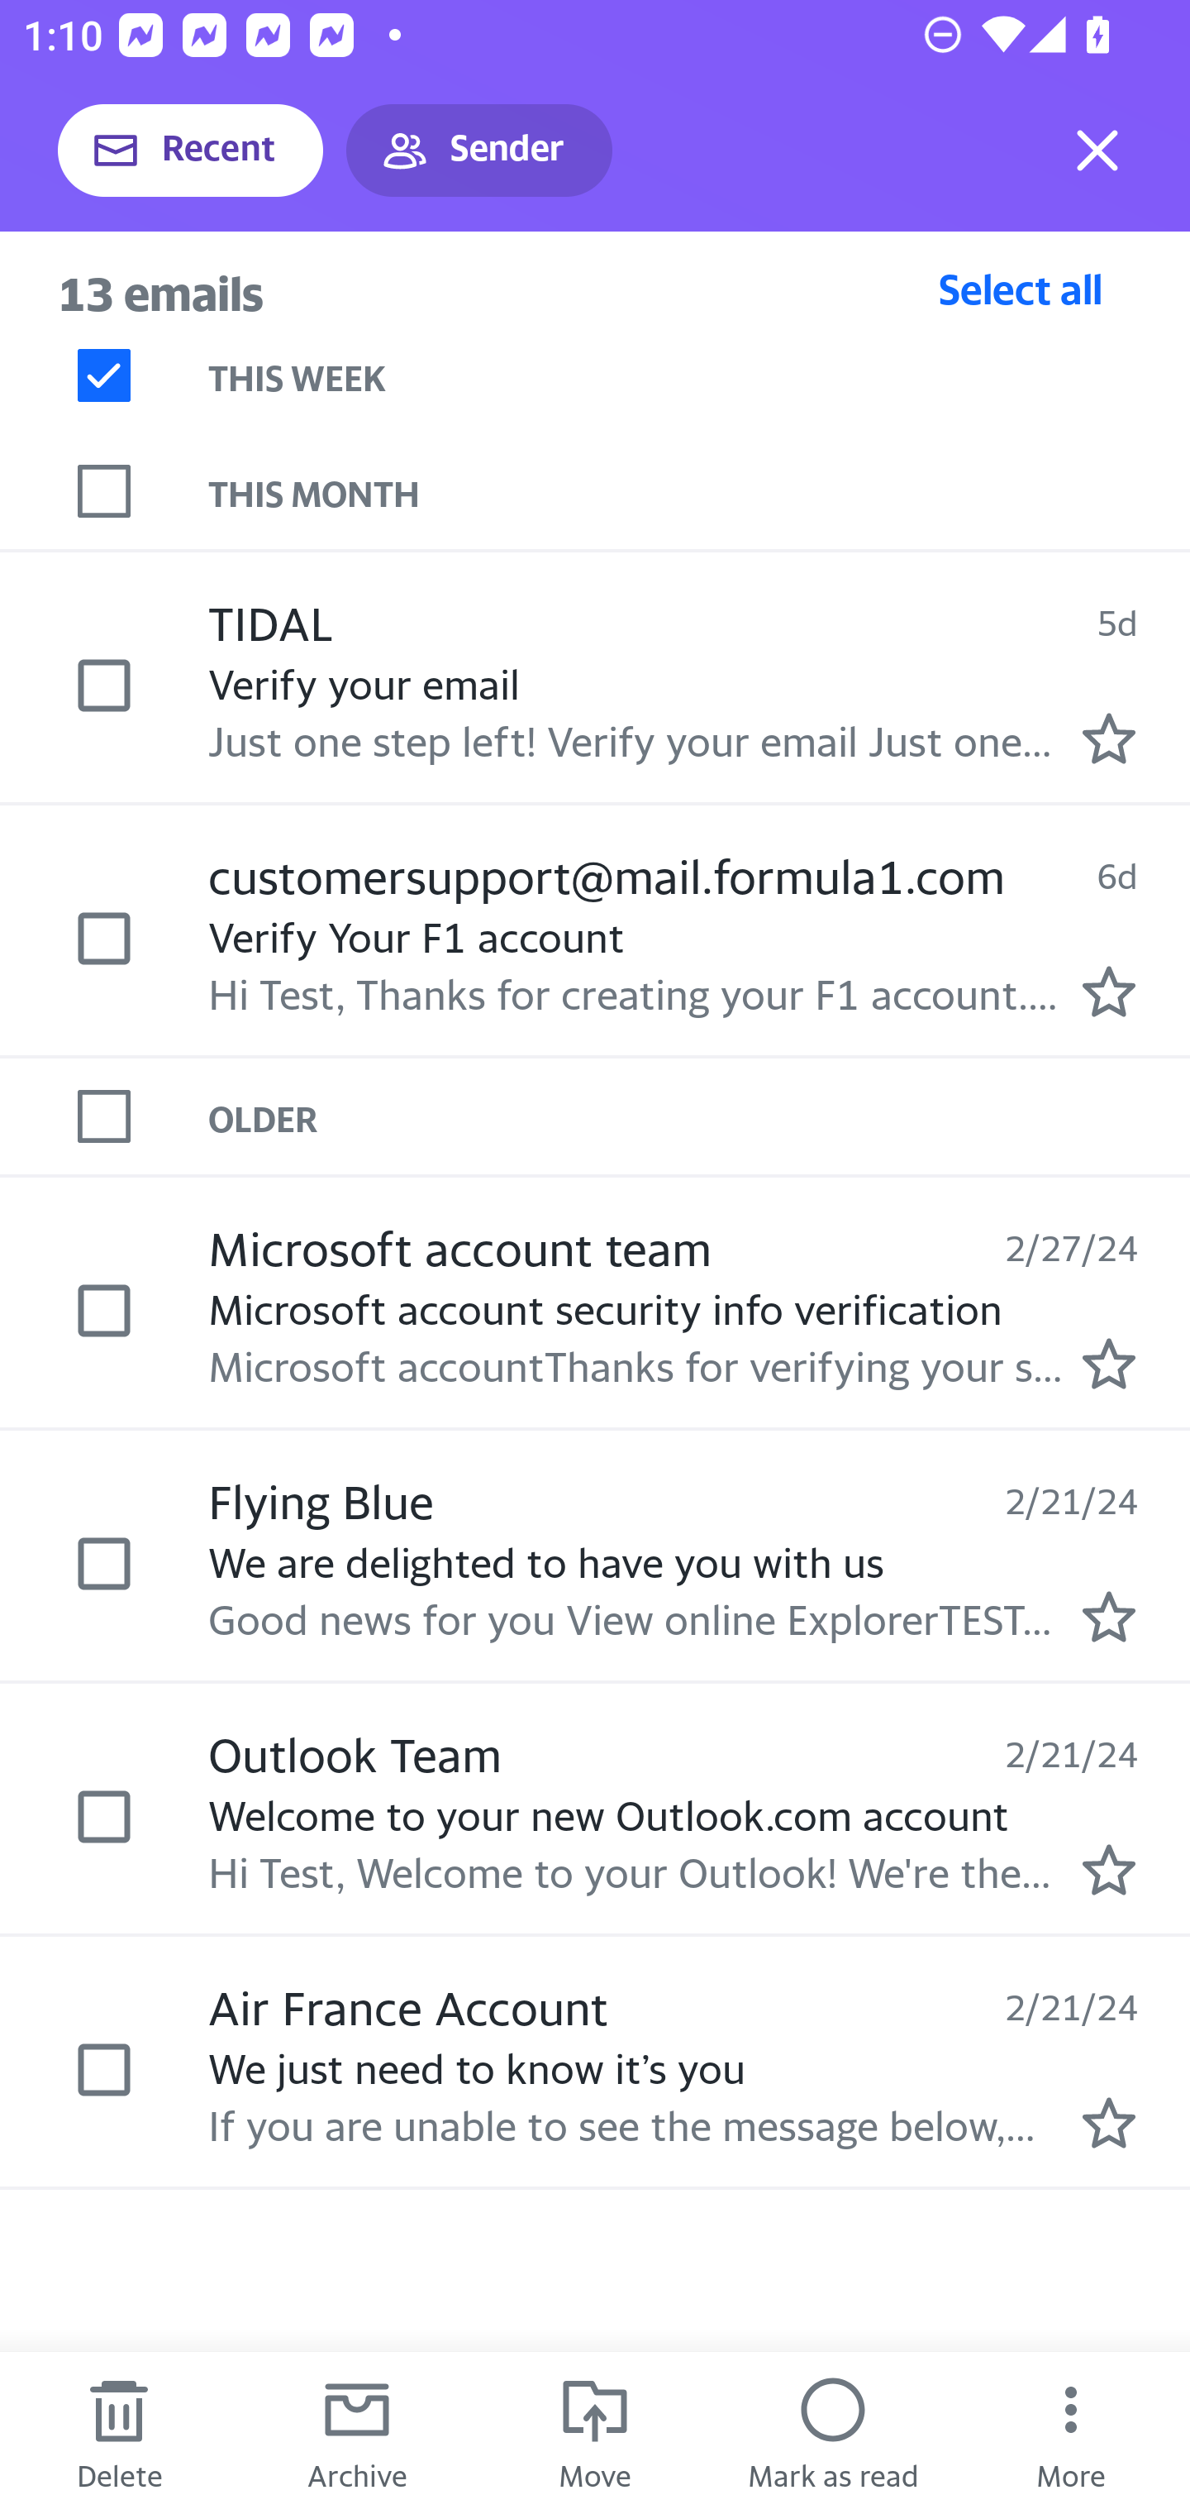  Describe the element at coordinates (1021, 289) in the screenshot. I see `Select all` at that location.